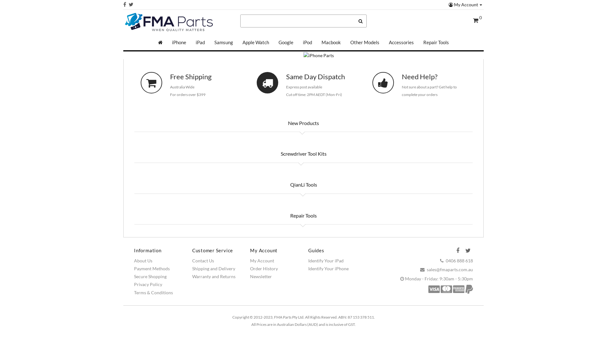  What do you see at coordinates (224, 42) in the screenshot?
I see `Samsung` at bounding box center [224, 42].